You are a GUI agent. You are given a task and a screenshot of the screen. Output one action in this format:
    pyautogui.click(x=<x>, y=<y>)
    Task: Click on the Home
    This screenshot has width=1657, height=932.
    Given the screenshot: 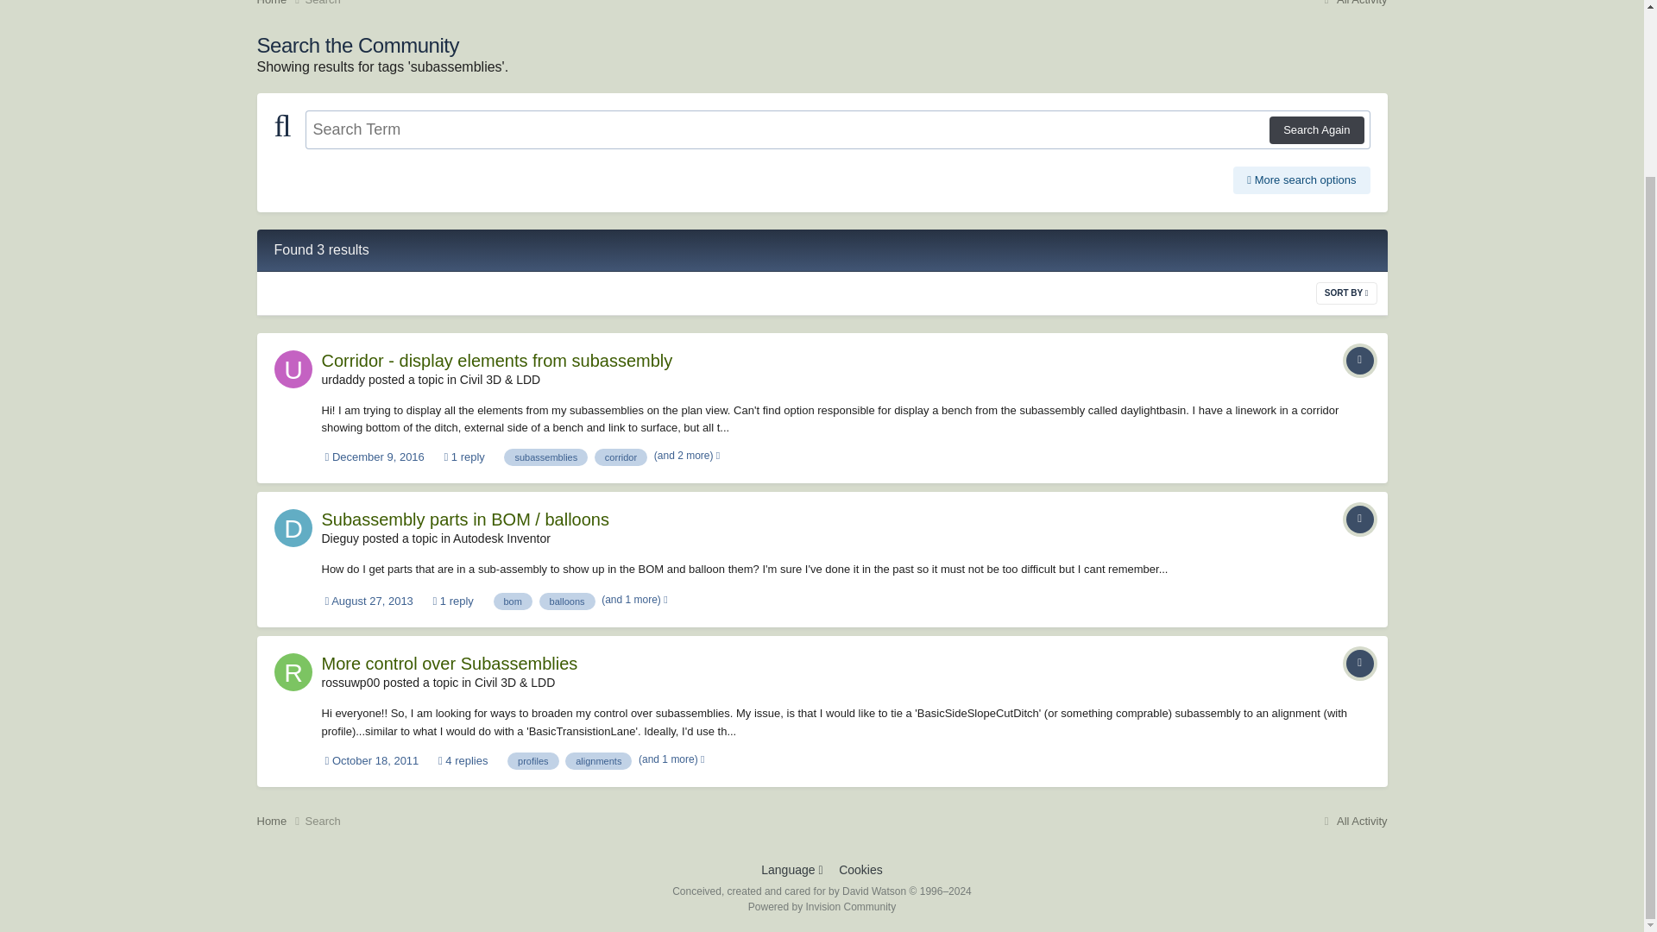 What is the action you would take?
    pyautogui.click(x=280, y=3)
    